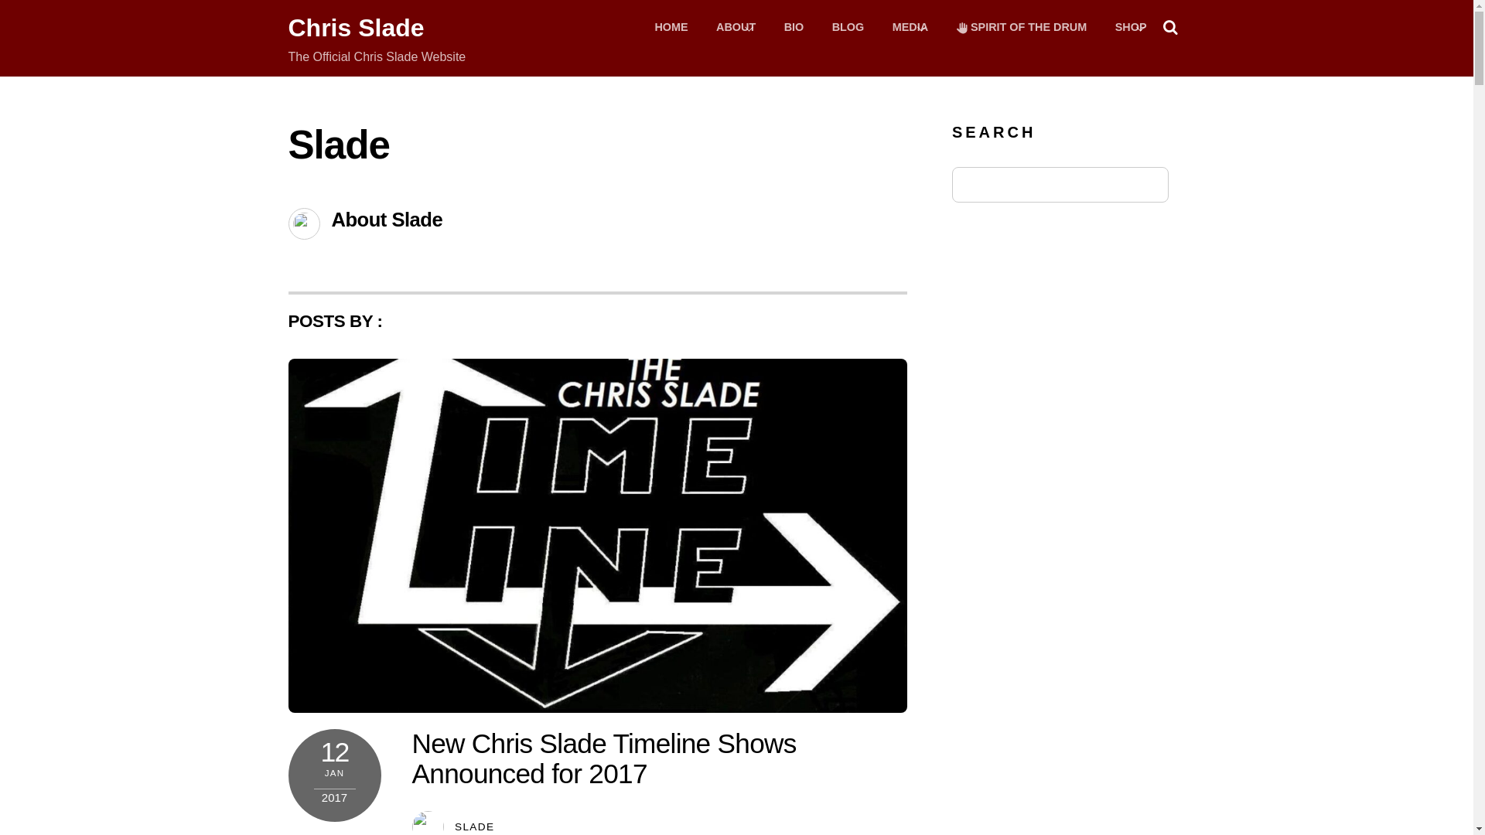 This screenshot has width=1485, height=835. I want to click on BIO, so click(794, 28).